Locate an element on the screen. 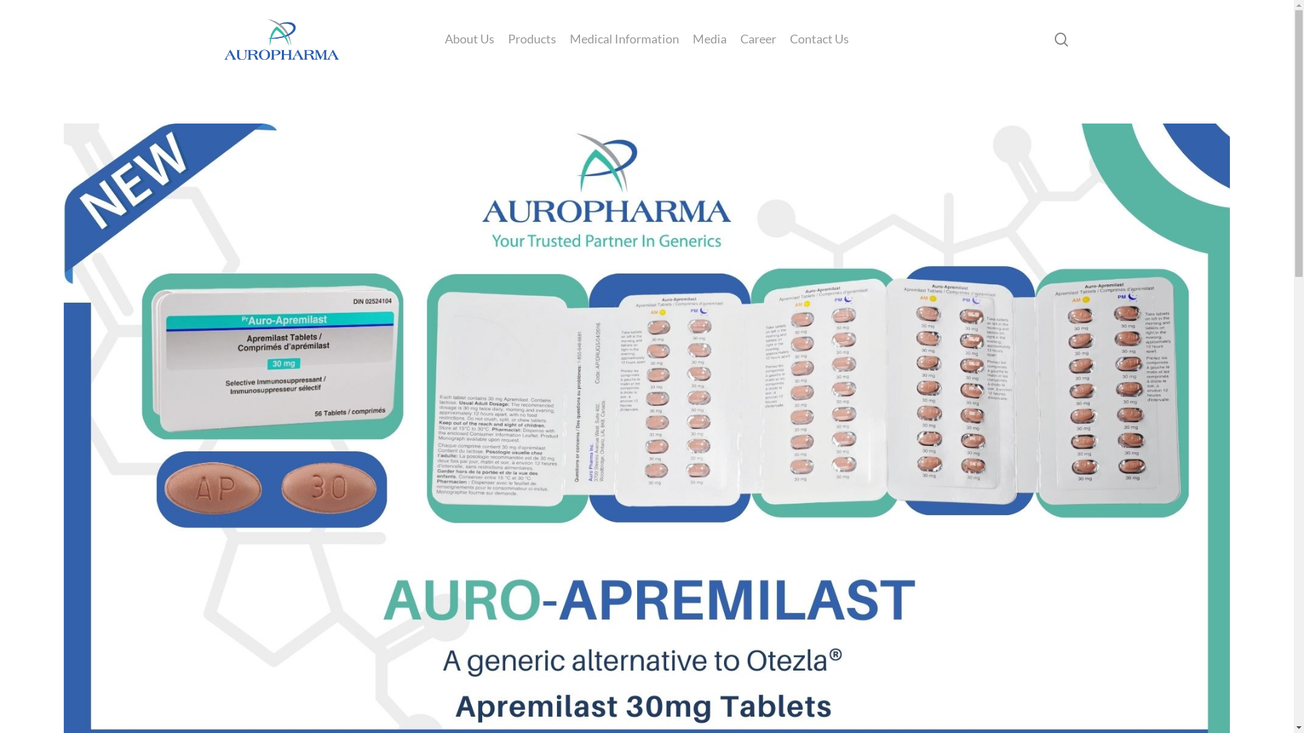 This screenshot has width=1304, height=733. Media is located at coordinates (710, 39).